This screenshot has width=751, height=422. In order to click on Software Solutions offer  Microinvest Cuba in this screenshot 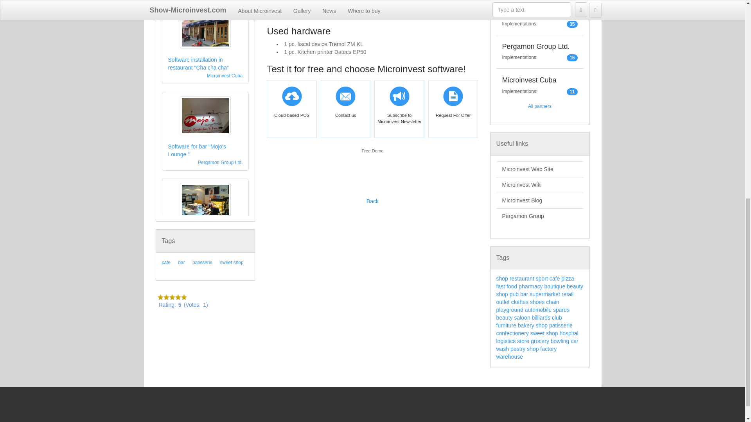, I will do `click(225, 75)`.